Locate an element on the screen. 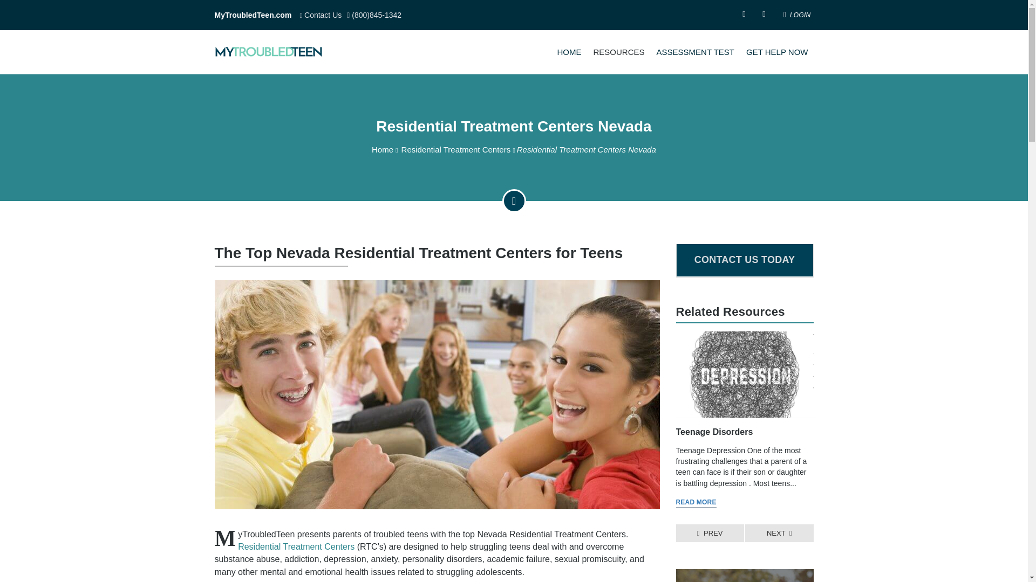  Contact Us is located at coordinates (321, 15).